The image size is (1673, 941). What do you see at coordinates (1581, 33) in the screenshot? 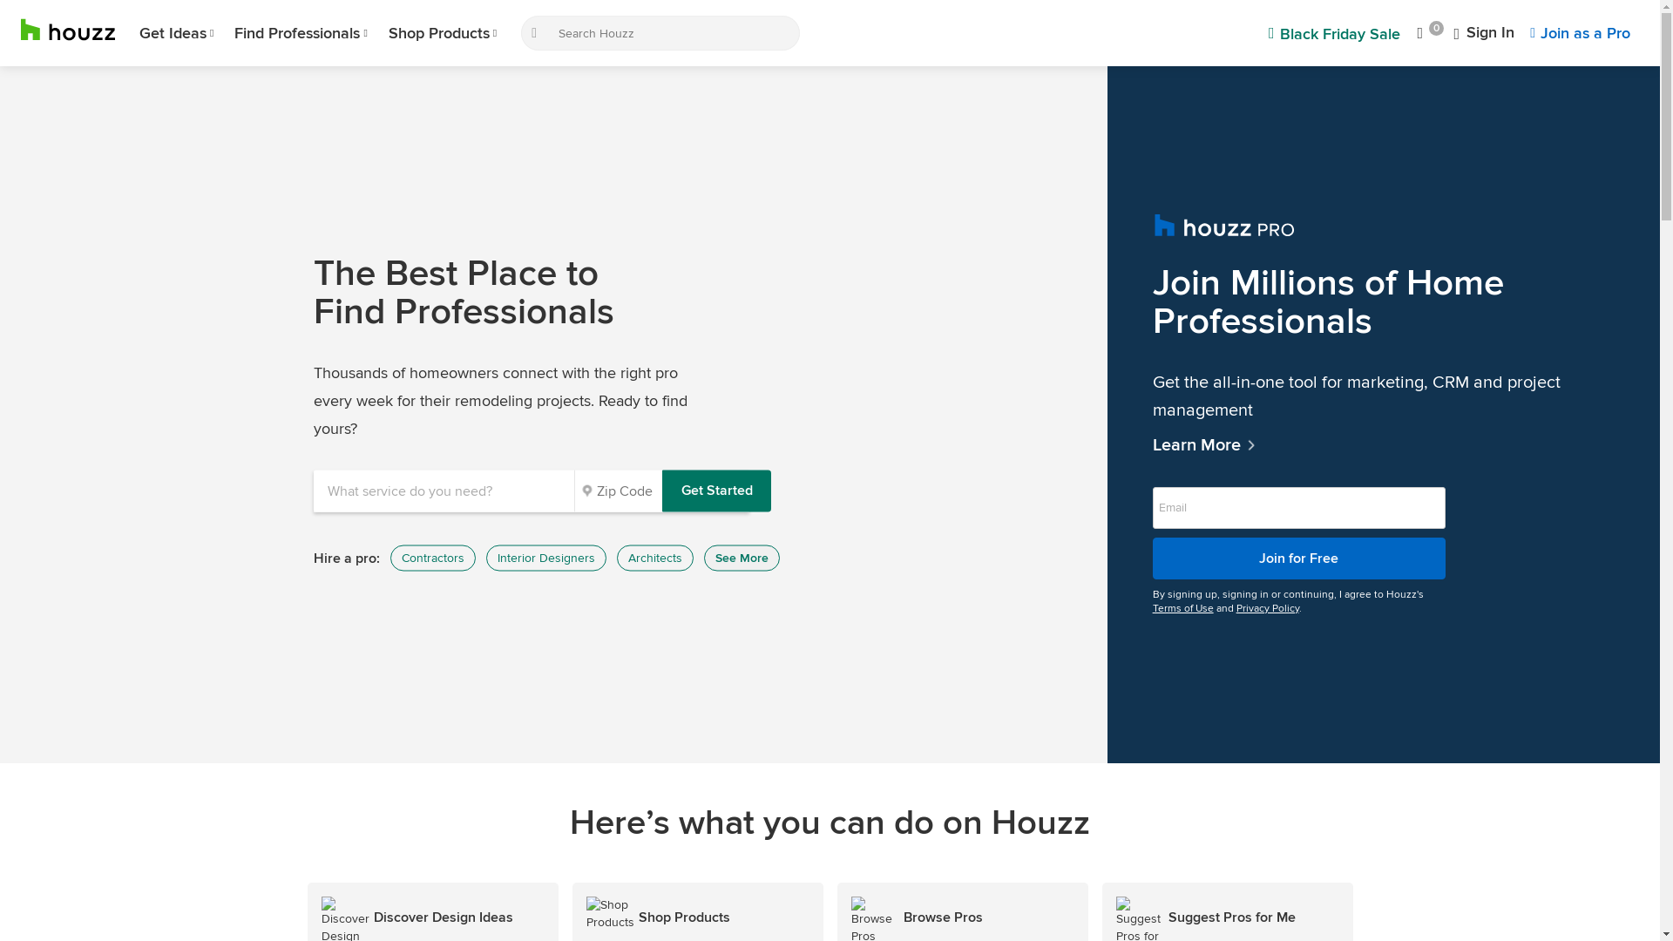
I see `Join as a Pro` at bounding box center [1581, 33].